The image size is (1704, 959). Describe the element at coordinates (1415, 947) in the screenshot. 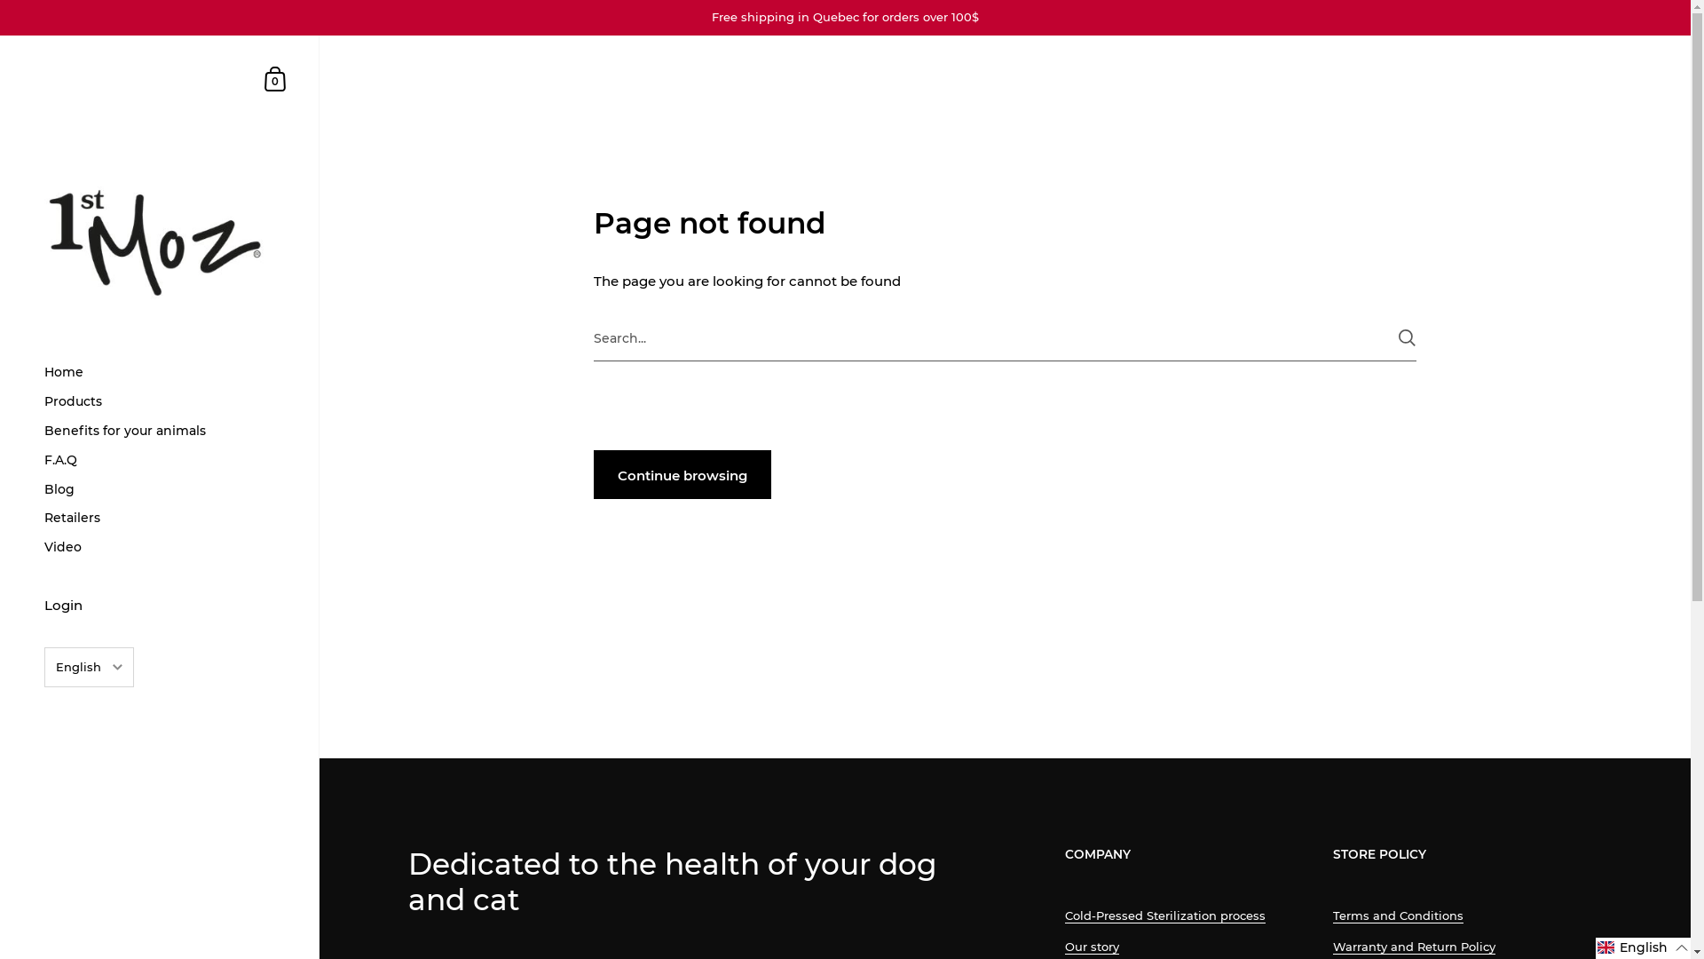

I see `Warranty and Return Policy` at that location.